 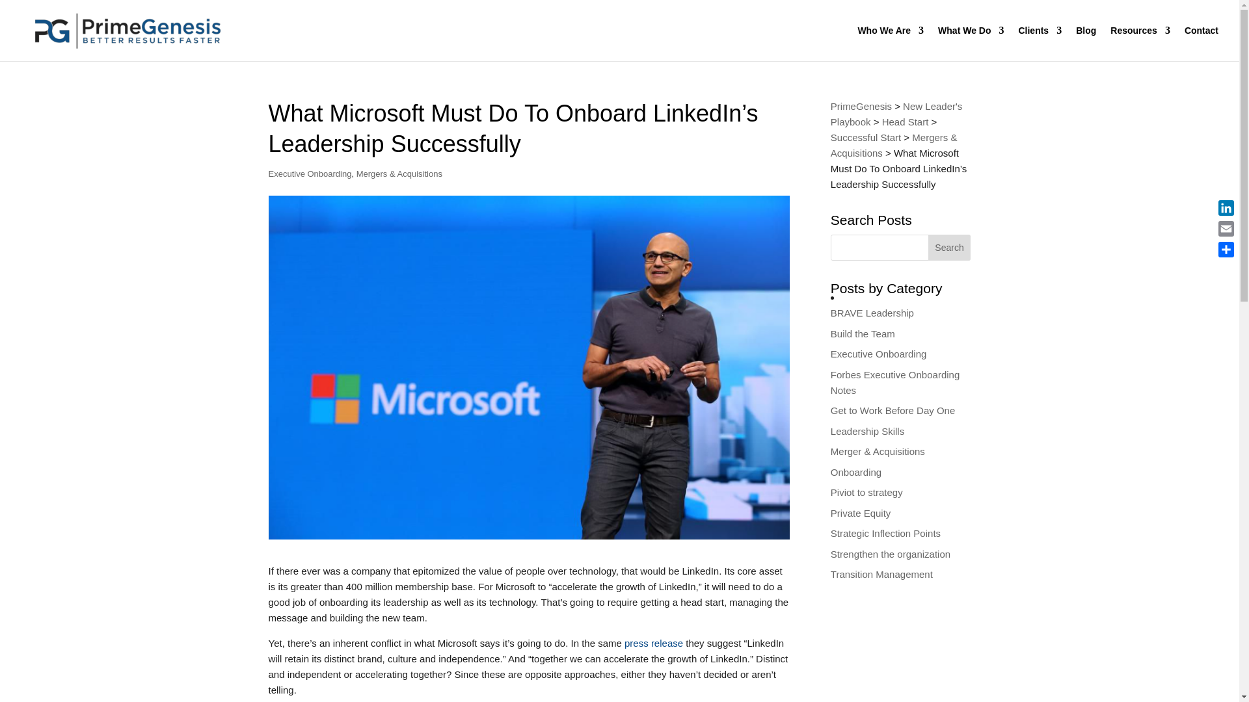 What do you see at coordinates (1040, 43) in the screenshot?
I see `Clients` at bounding box center [1040, 43].